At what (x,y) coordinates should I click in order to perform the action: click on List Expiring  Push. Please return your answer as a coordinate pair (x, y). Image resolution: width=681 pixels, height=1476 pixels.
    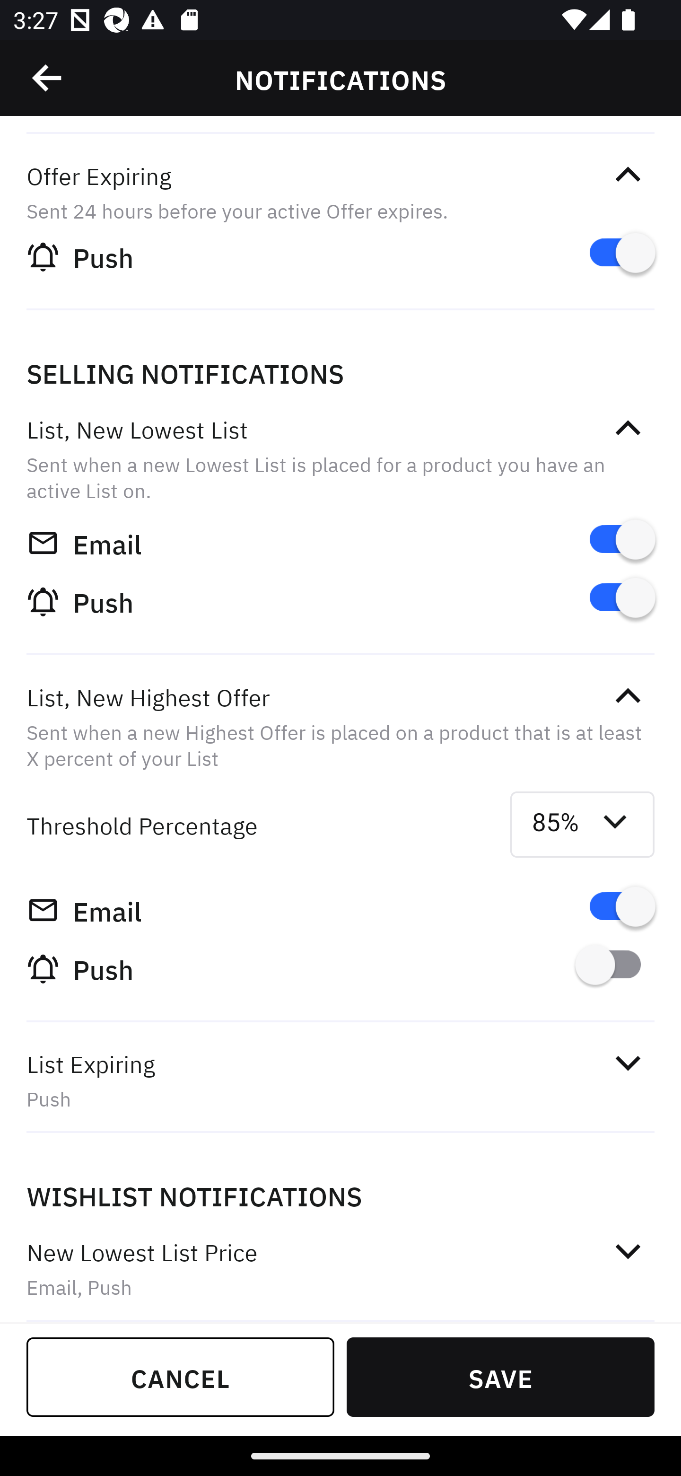
    Looking at the image, I should click on (340, 1081).